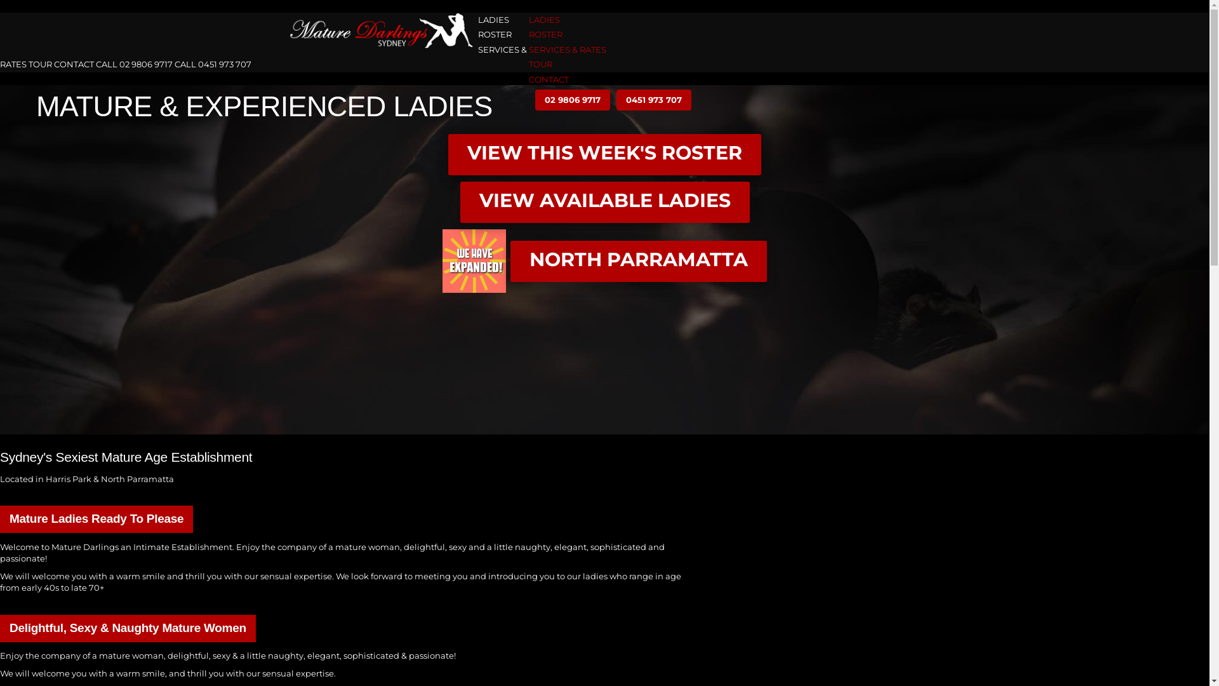 This screenshot has height=686, width=1219. I want to click on LADIES, so click(543, 19).